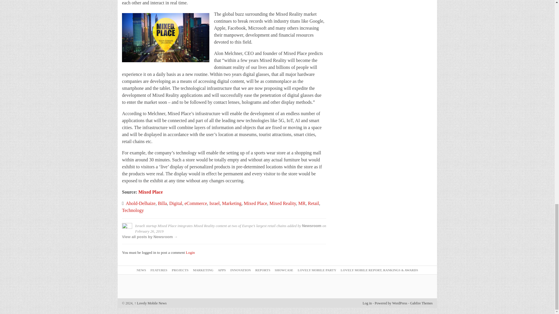 This screenshot has height=314, width=559. Describe the element at coordinates (150, 192) in the screenshot. I see `Mixed Place` at that location.